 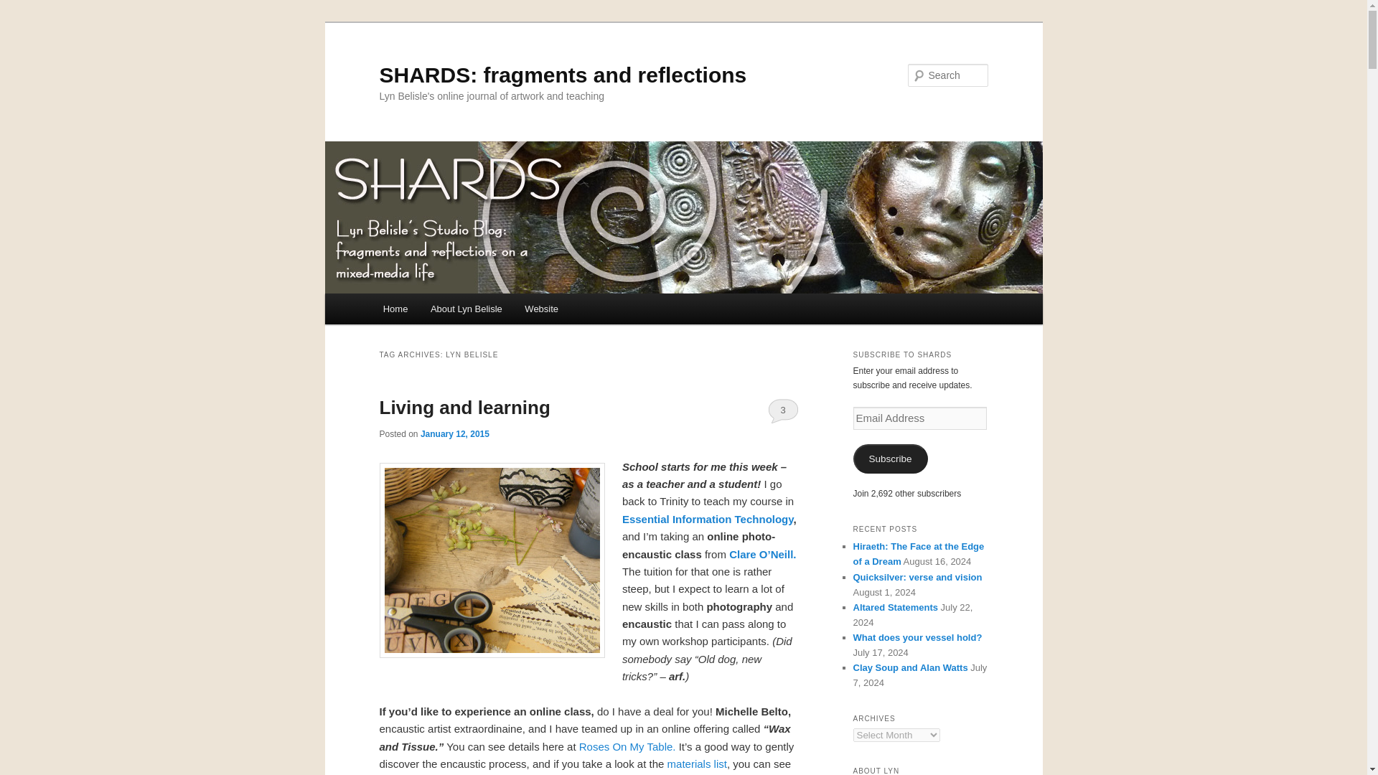 What do you see at coordinates (454, 434) in the screenshot?
I see `1:47 pm` at bounding box center [454, 434].